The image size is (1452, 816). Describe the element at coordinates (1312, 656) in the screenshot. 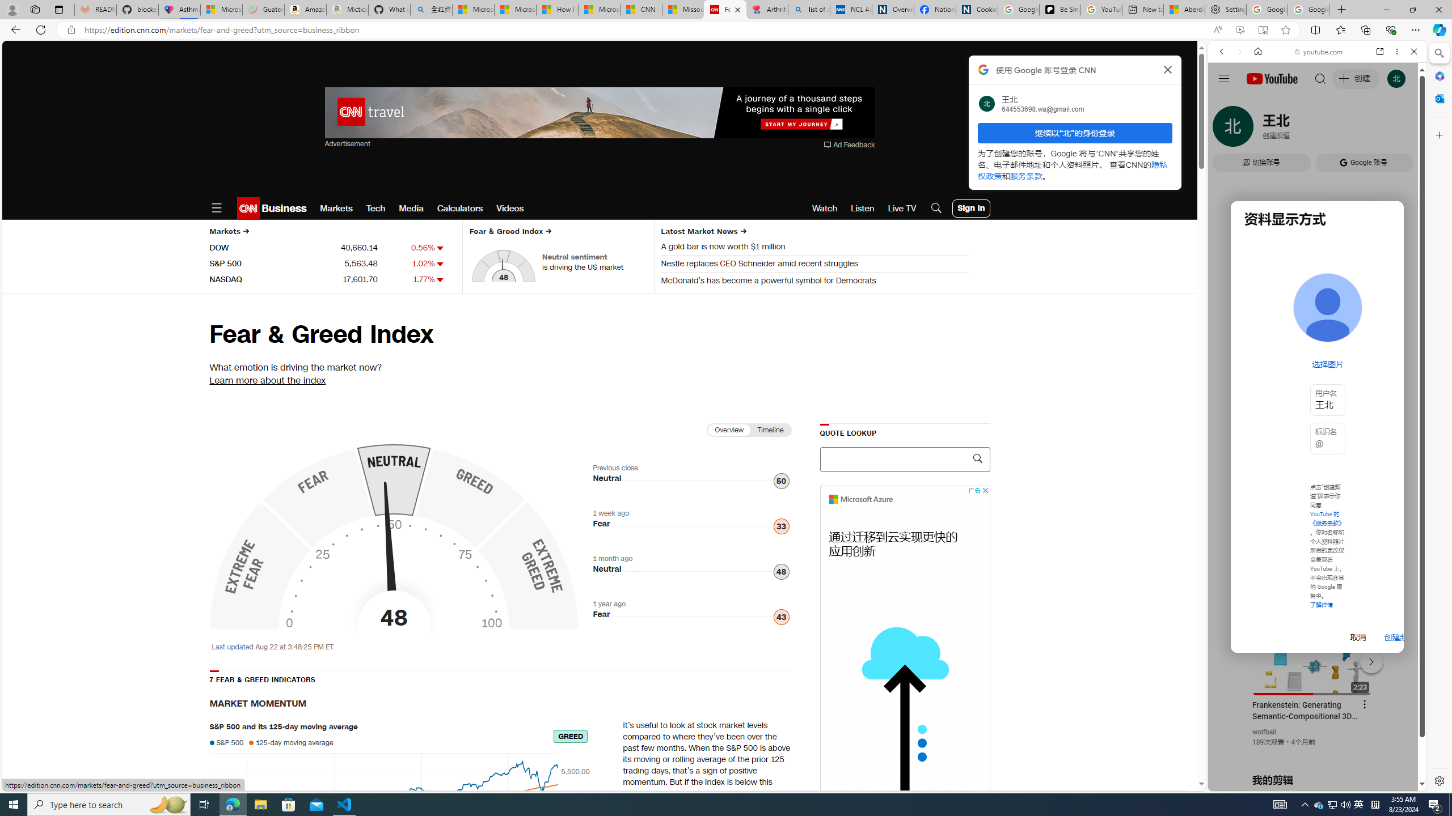

I see `#you` at that location.